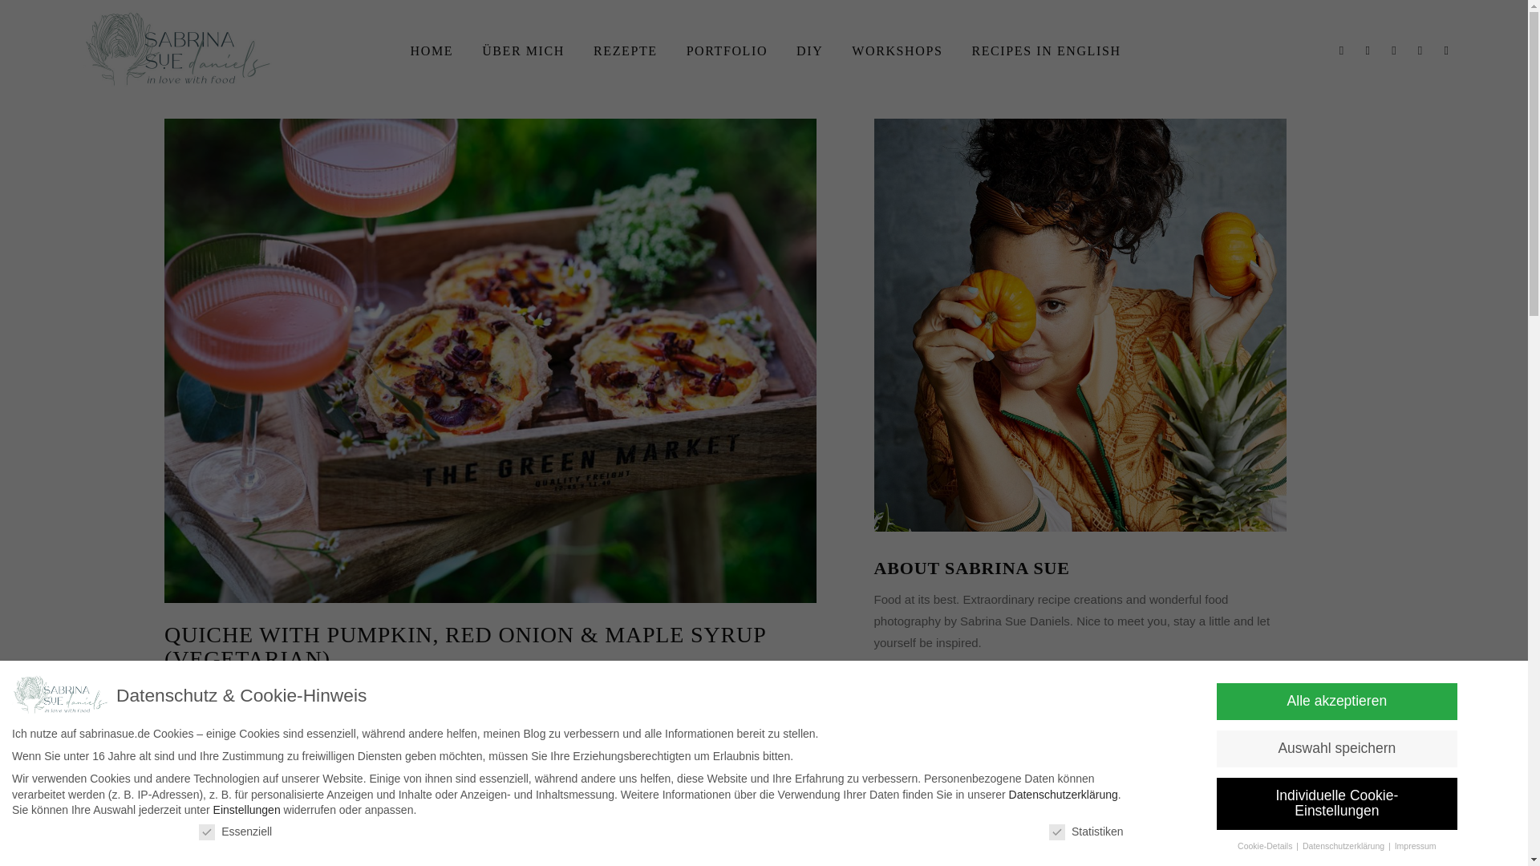 The image size is (1540, 866). Describe the element at coordinates (625, 50) in the screenshot. I see `REZEPTE` at that location.